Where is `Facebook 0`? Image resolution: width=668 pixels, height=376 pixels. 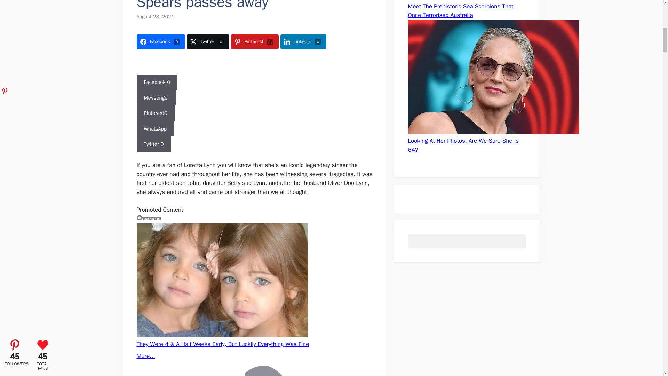 Facebook 0 is located at coordinates (157, 82).